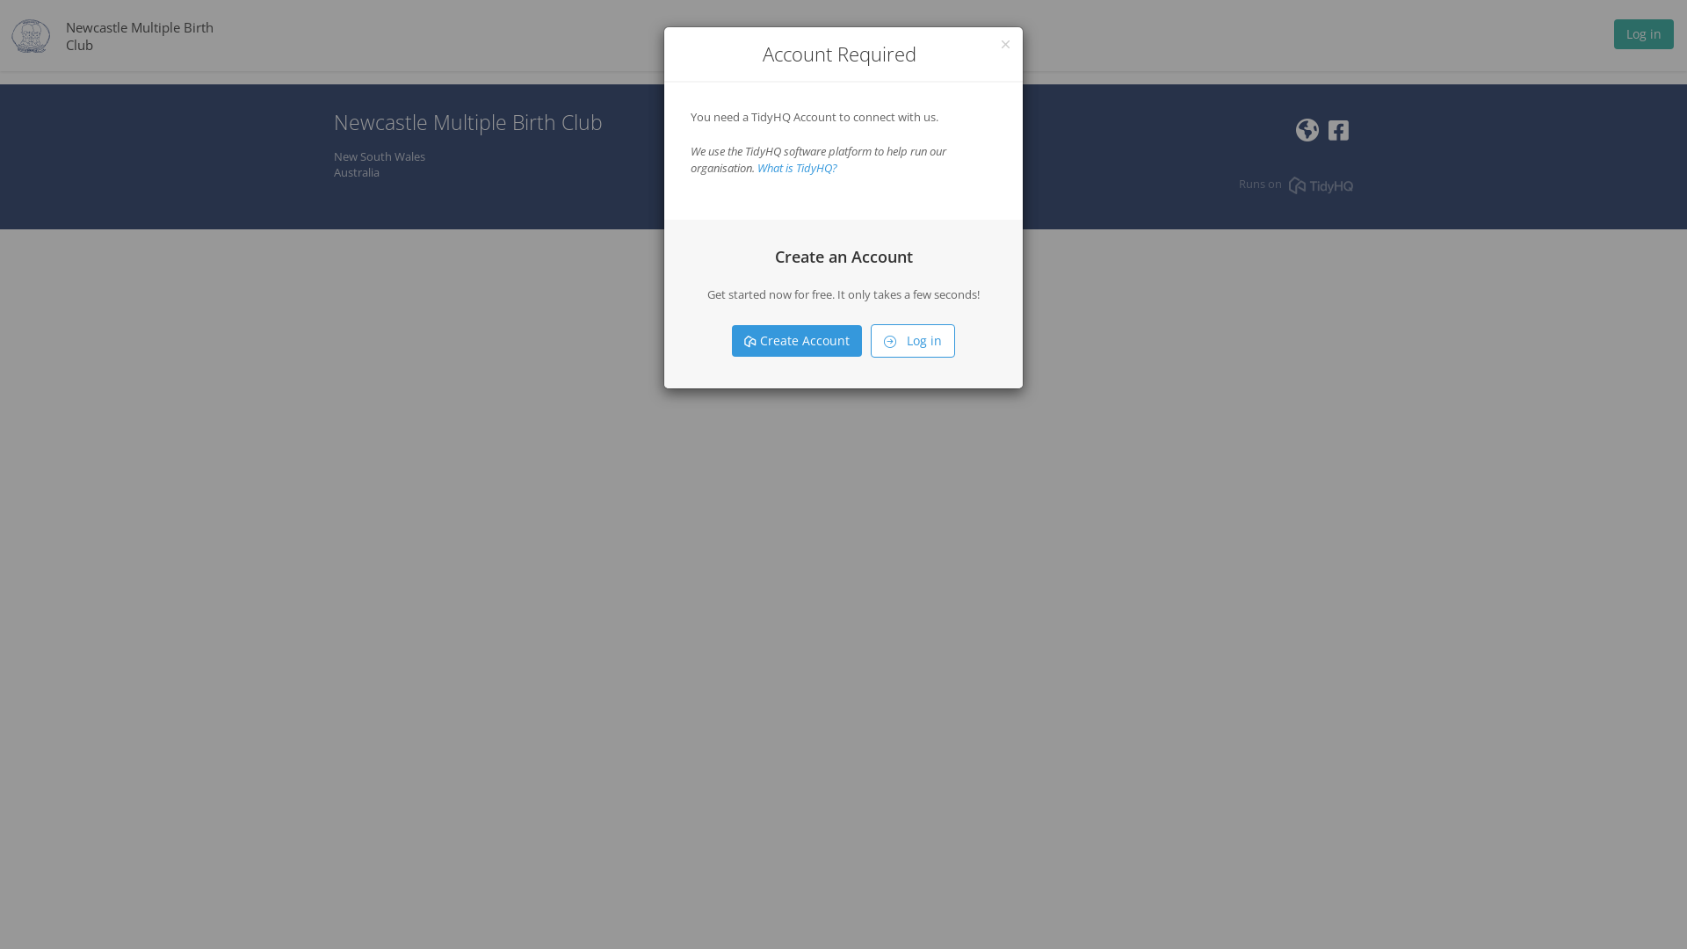 Image resolution: width=1687 pixels, height=949 pixels. I want to click on Newcastle Multiple Birth Club, so click(140, 35).